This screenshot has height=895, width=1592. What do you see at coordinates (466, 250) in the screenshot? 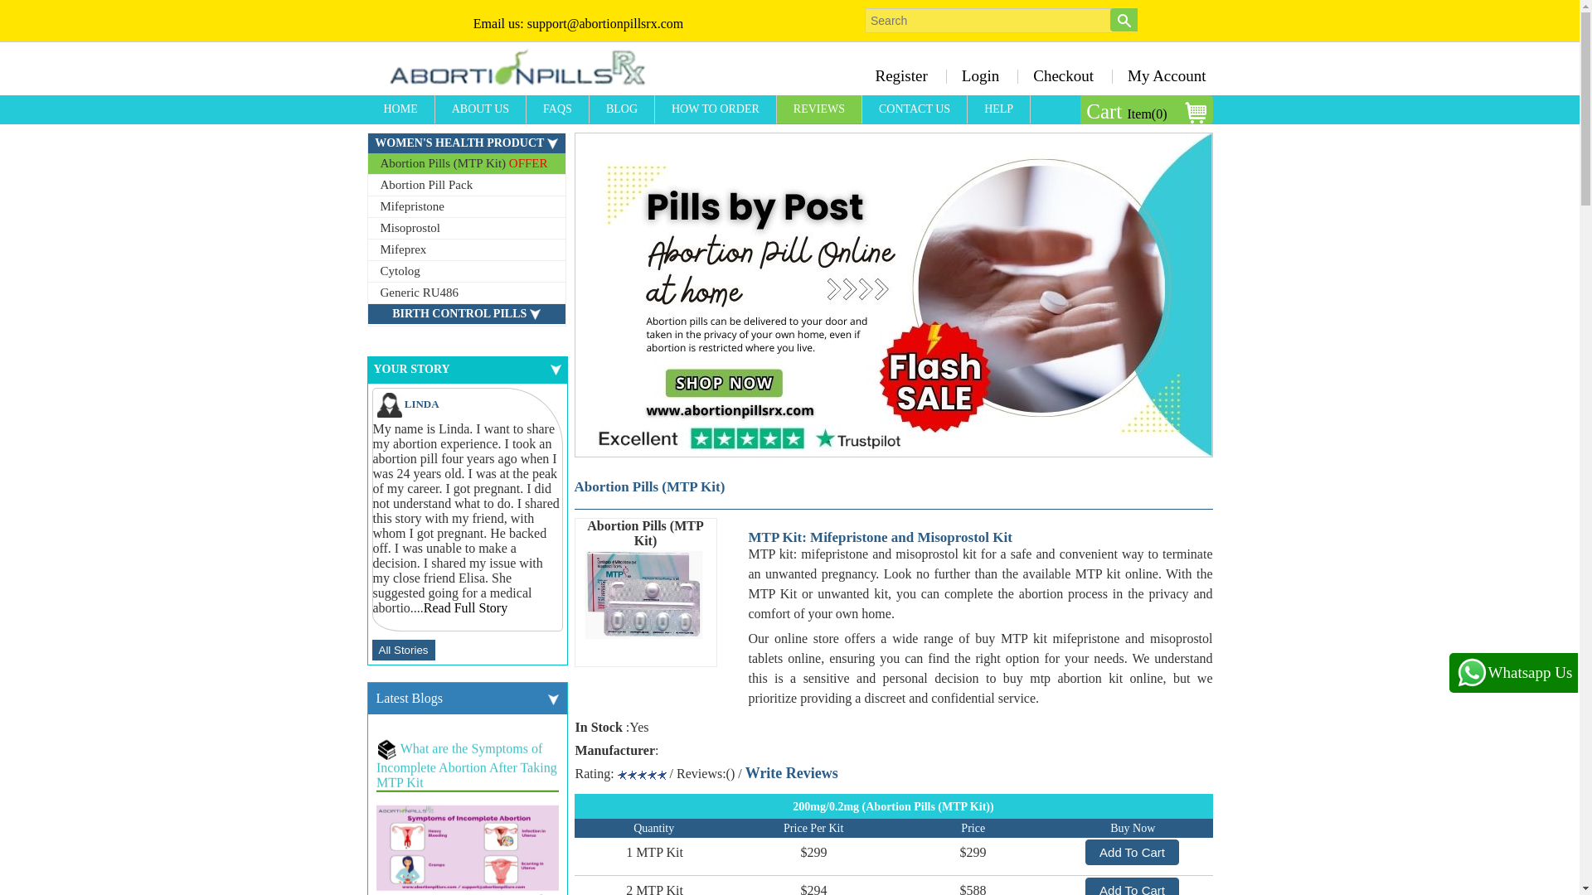
I see `Mifeprex` at bounding box center [466, 250].